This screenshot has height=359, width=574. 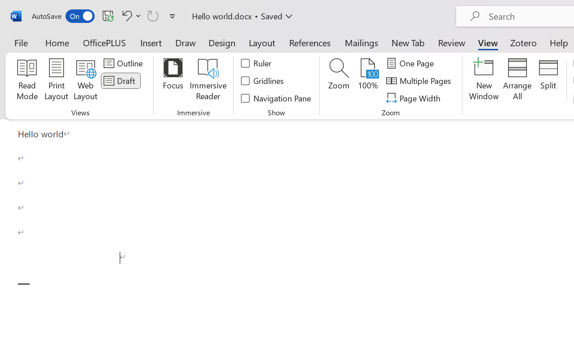 I want to click on View, so click(x=488, y=42).